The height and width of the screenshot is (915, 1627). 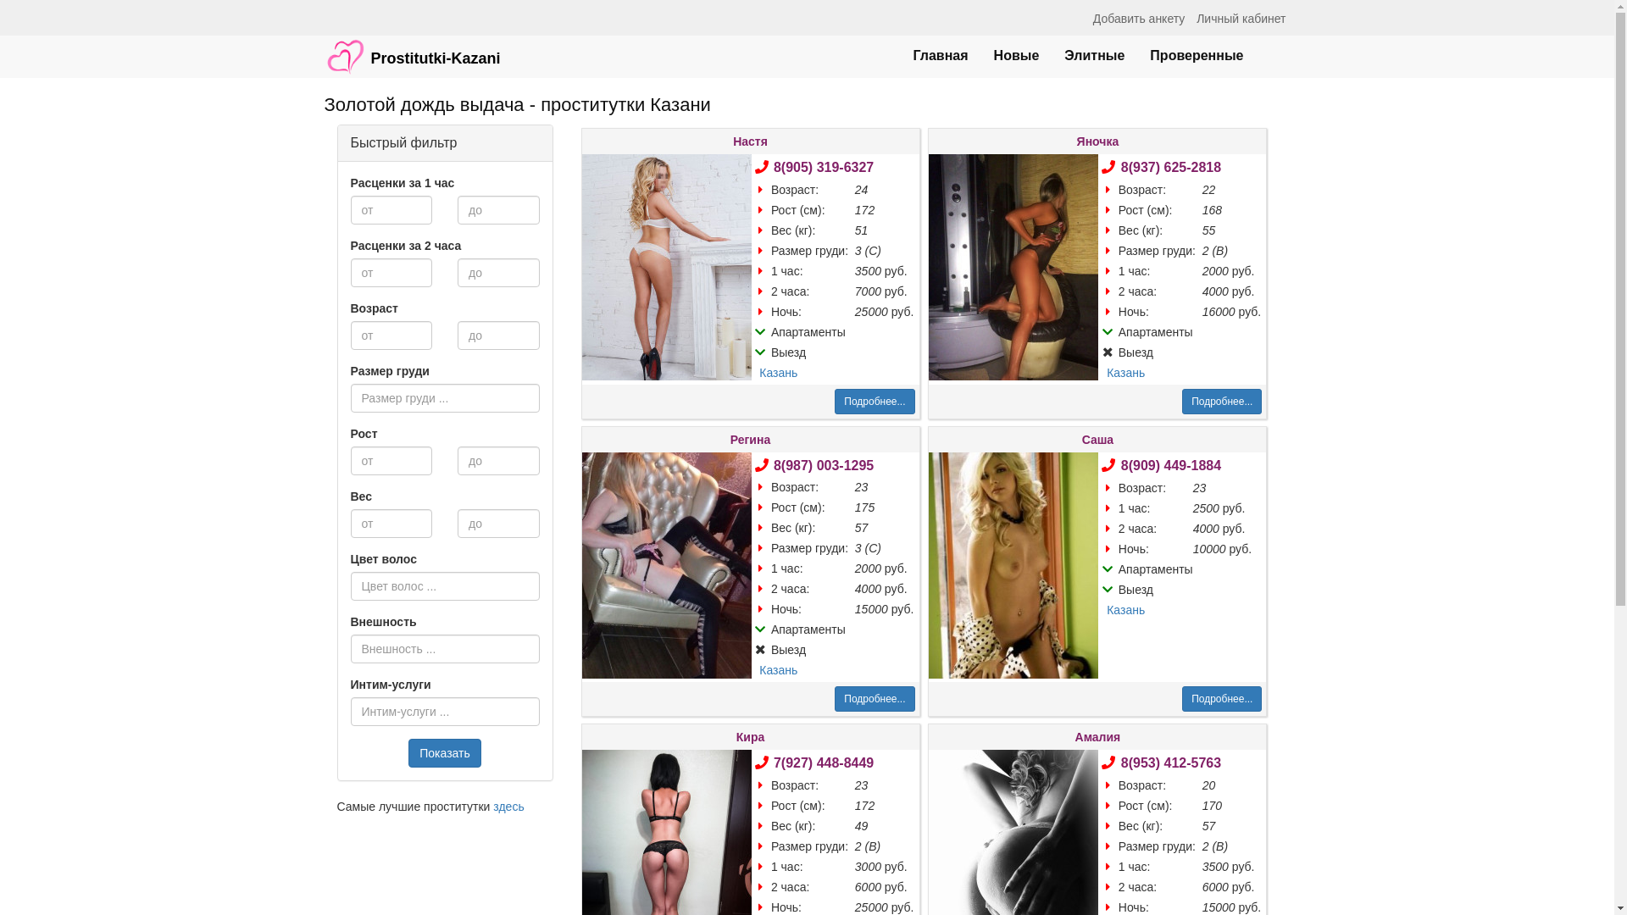 I want to click on Prostitutki-Kazani, so click(x=413, y=48).